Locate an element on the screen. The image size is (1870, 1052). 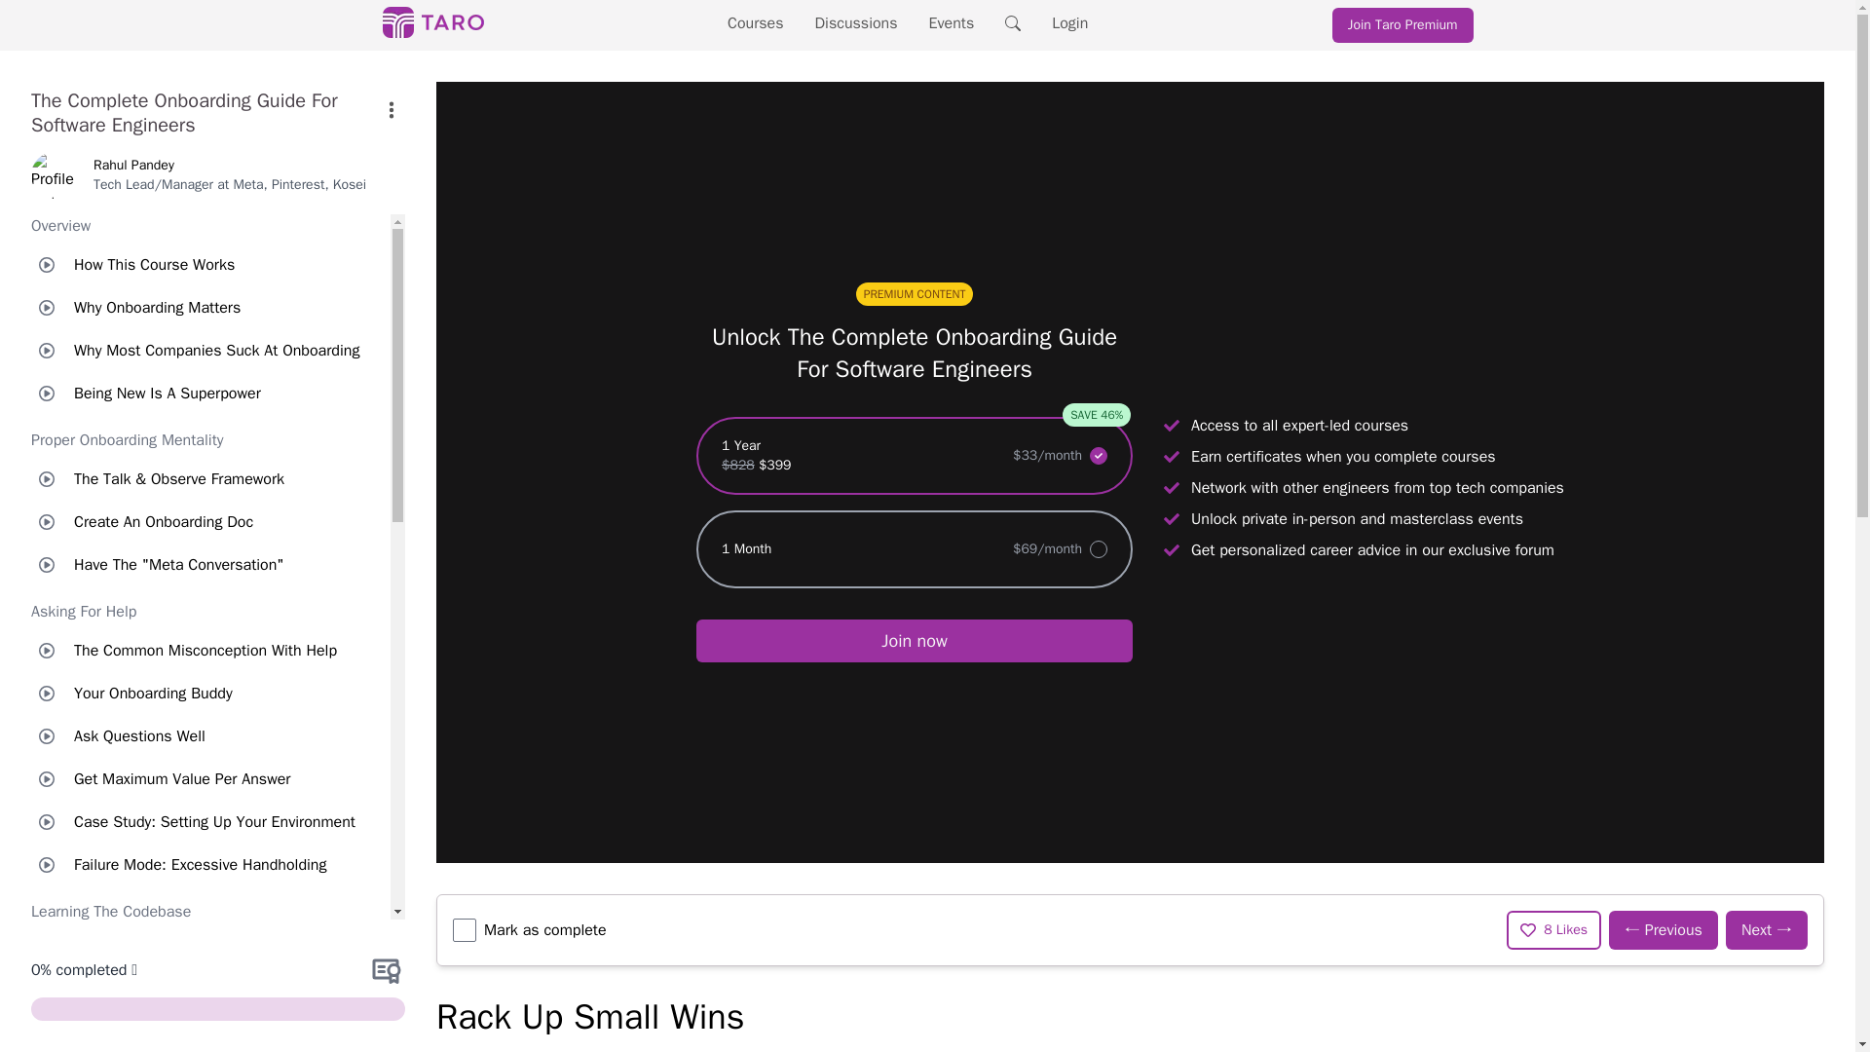
Events is located at coordinates (952, 23).